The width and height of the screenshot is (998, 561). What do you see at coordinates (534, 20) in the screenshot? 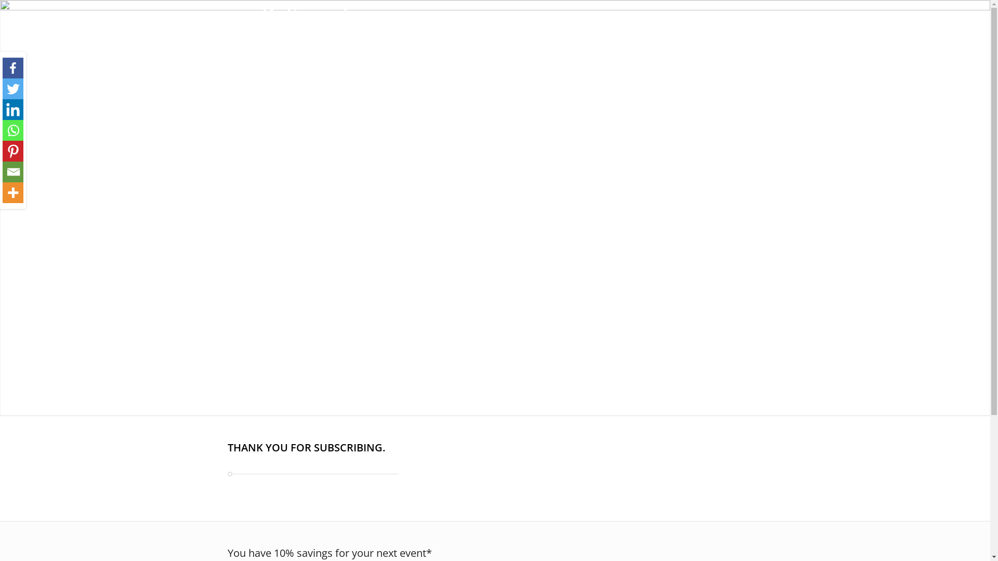
I see `WORK` at bounding box center [534, 20].